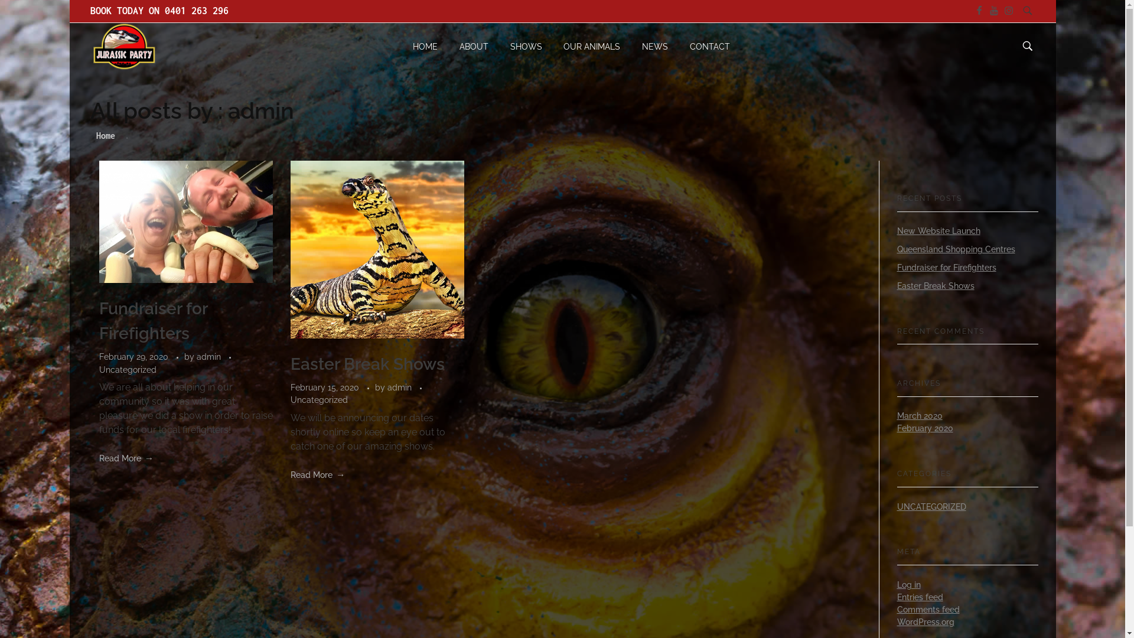 This screenshot has width=1134, height=638. Describe the element at coordinates (931, 507) in the screenshot. I see `UNCATEGORIZED` at that location.